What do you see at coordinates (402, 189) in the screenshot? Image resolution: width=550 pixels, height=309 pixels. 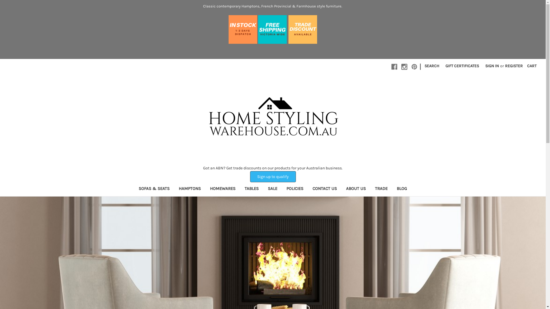 I see `BLOG` at bounding box center [402, 189].